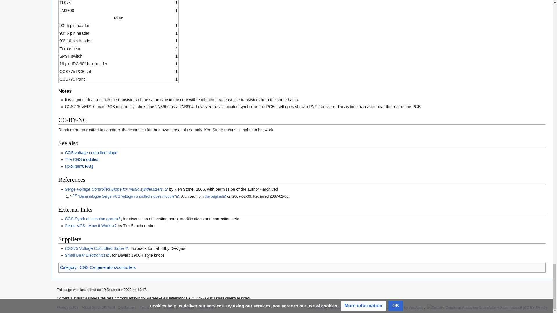 The width and height of the screenshot is (557, 313). Describe the element at coordinates (91, 226) in the screenshot. I see `Serge VCS - How it Works` at that location.